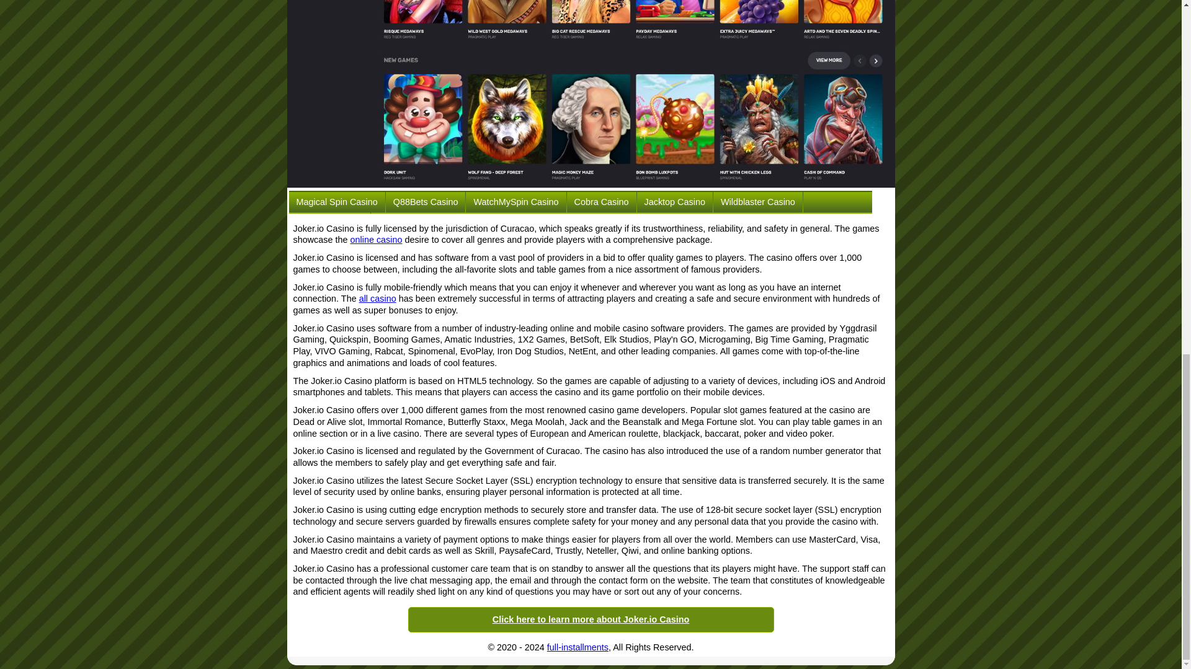 This screenshot has width=1191, height=669. I want to click on Magical Spin Casino, so click(337, 202).